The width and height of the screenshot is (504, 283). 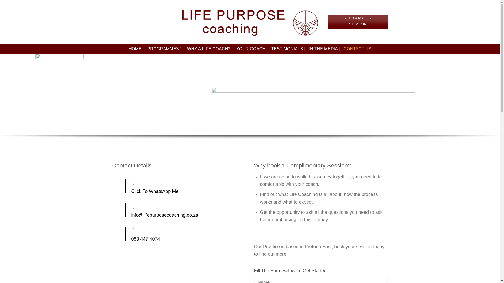 I want to click on PROGRAMMES, so click(x=164, y=49).